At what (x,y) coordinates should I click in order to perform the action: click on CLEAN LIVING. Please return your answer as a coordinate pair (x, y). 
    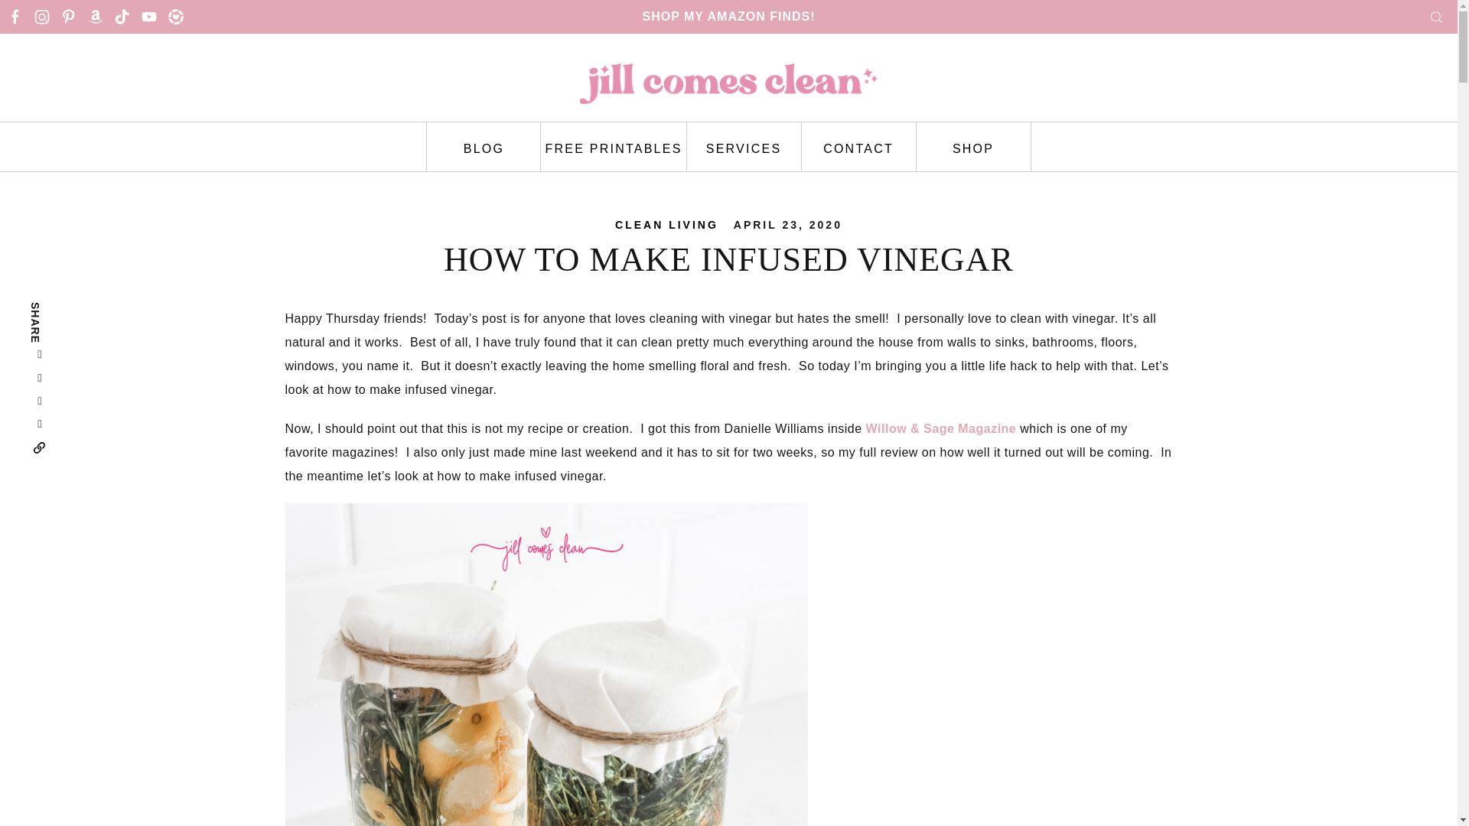
    Looking at the image, I should click on (666, 224).